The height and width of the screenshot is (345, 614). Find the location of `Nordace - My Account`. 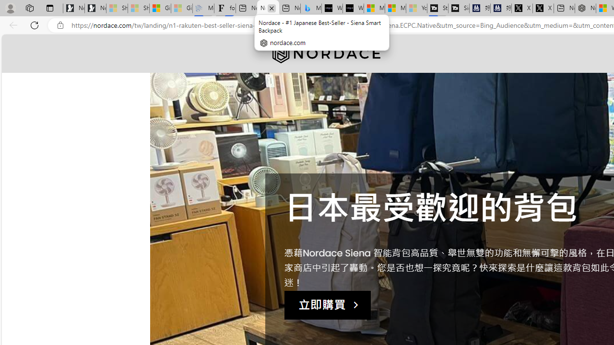

Nordace - My Account is located at coordinates (585, 9).